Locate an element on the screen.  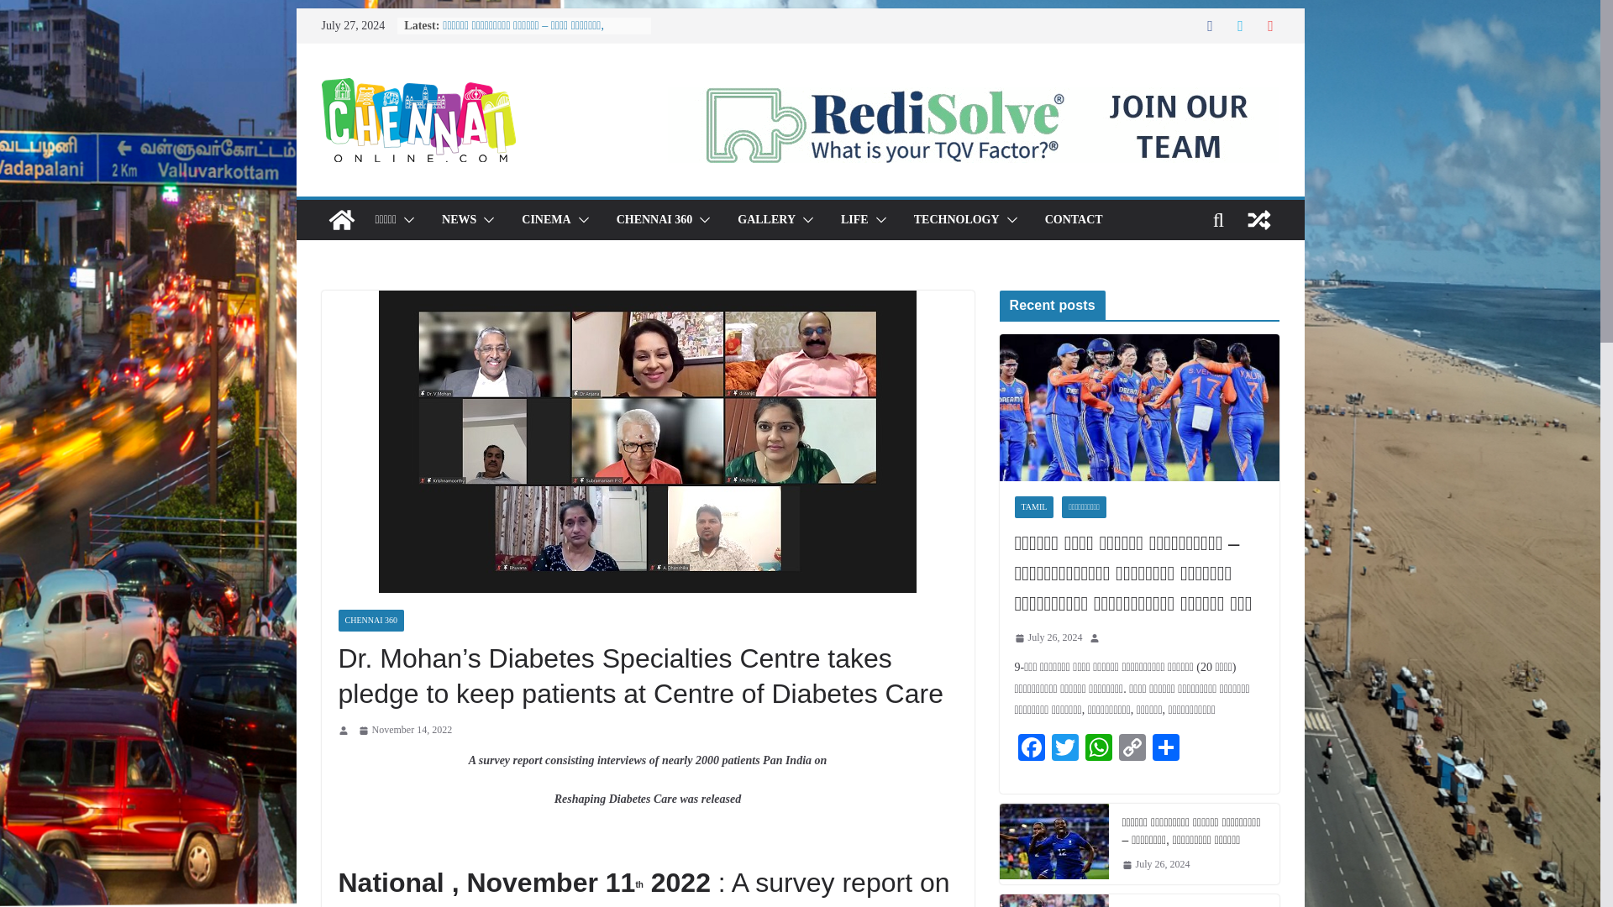
View a random post is located at coordinates (1258, 220).